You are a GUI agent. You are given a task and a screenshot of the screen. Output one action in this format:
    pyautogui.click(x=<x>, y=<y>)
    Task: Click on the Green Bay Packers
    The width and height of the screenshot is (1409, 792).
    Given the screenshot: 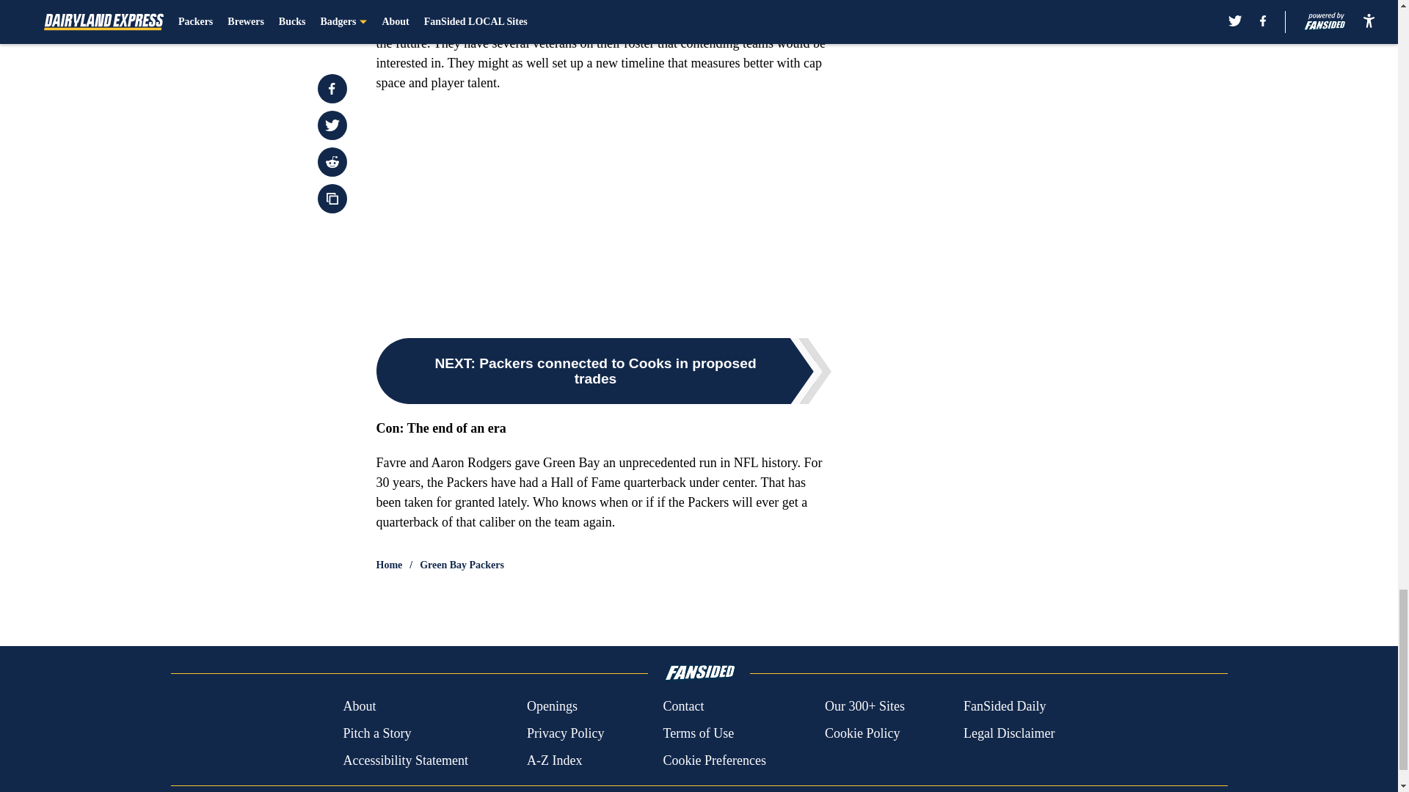 What is the action you would take?
    pyautogui.click(x=462, y=565)
    